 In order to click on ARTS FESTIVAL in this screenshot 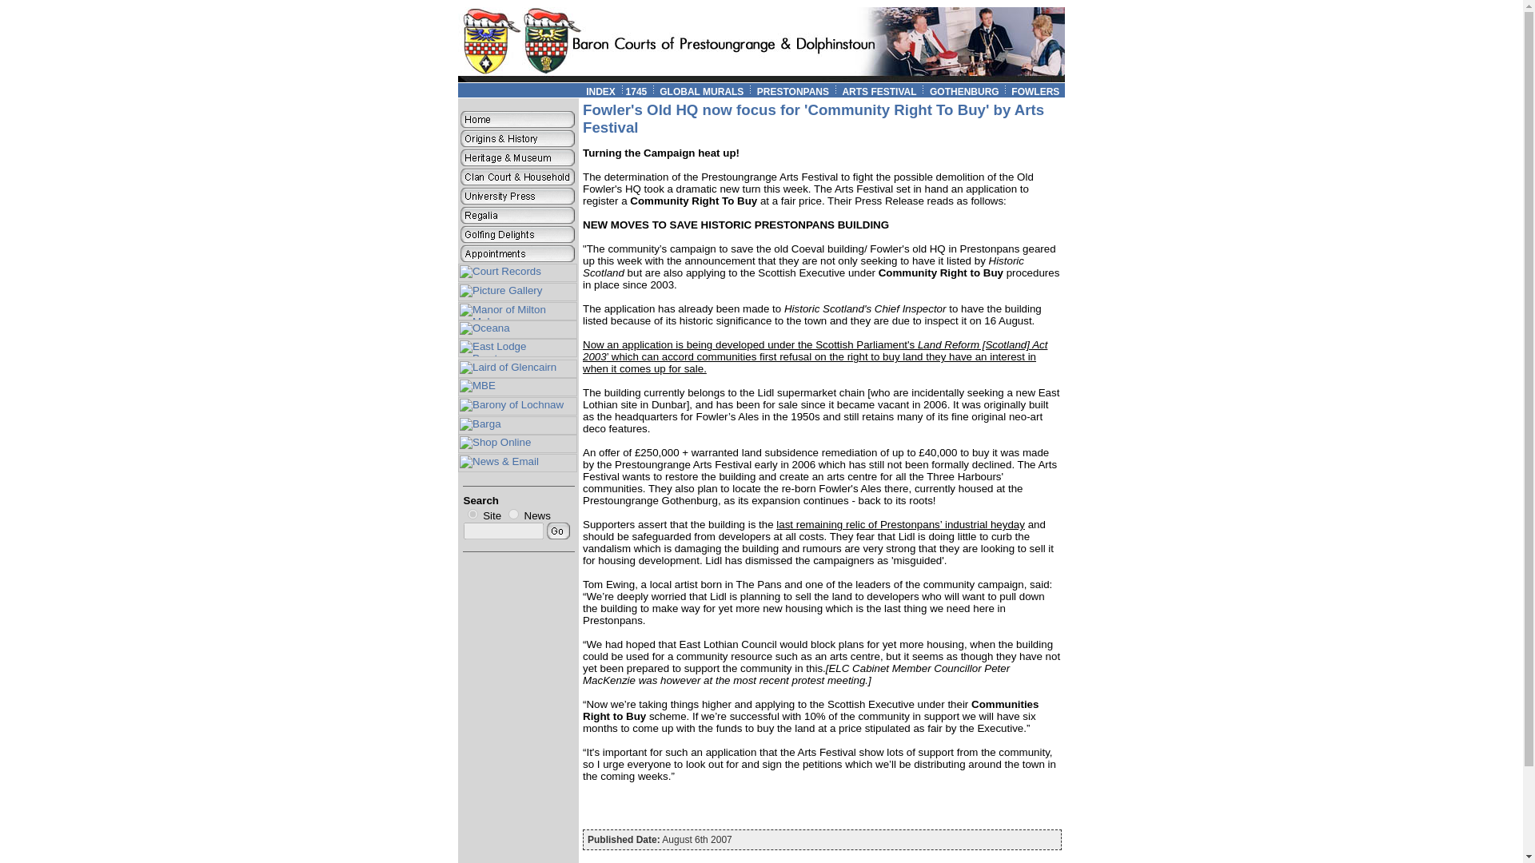, I will do `click(879, 92)`.